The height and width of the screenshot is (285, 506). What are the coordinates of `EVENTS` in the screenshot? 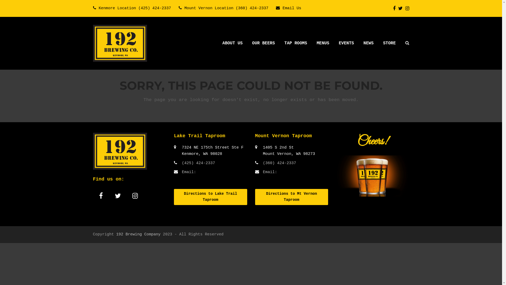 It's located at (346, 43).